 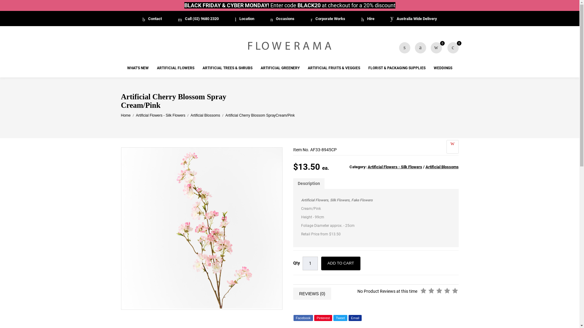 I want to click on ARTIFICIAL FRUITS & VEGGIES, so click(x=334, y=69).